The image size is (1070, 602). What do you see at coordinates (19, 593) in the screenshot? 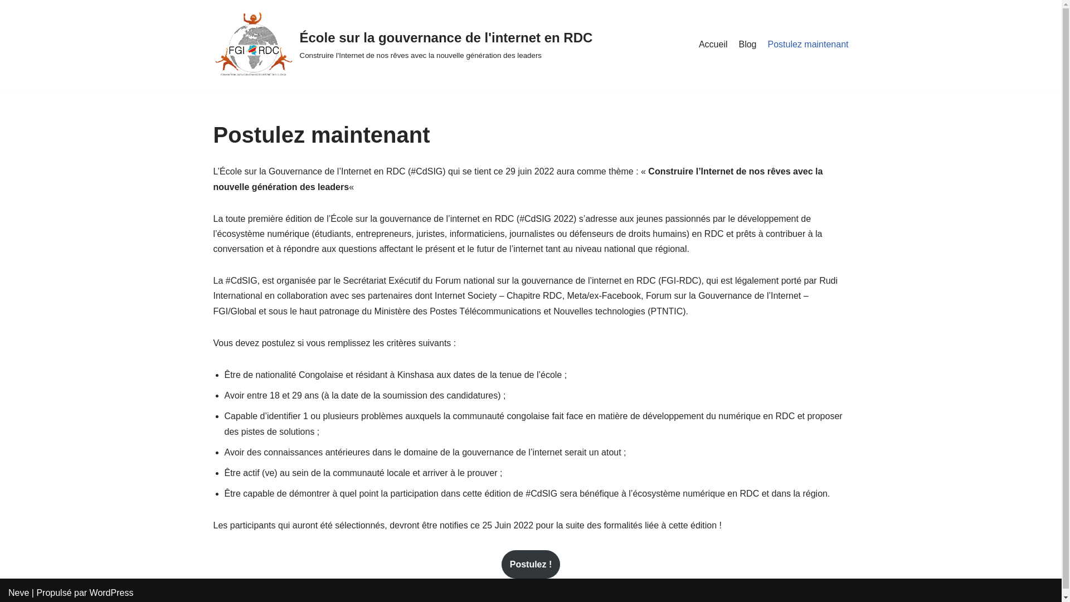
I see `Neve` at bounding box center [19, 593].